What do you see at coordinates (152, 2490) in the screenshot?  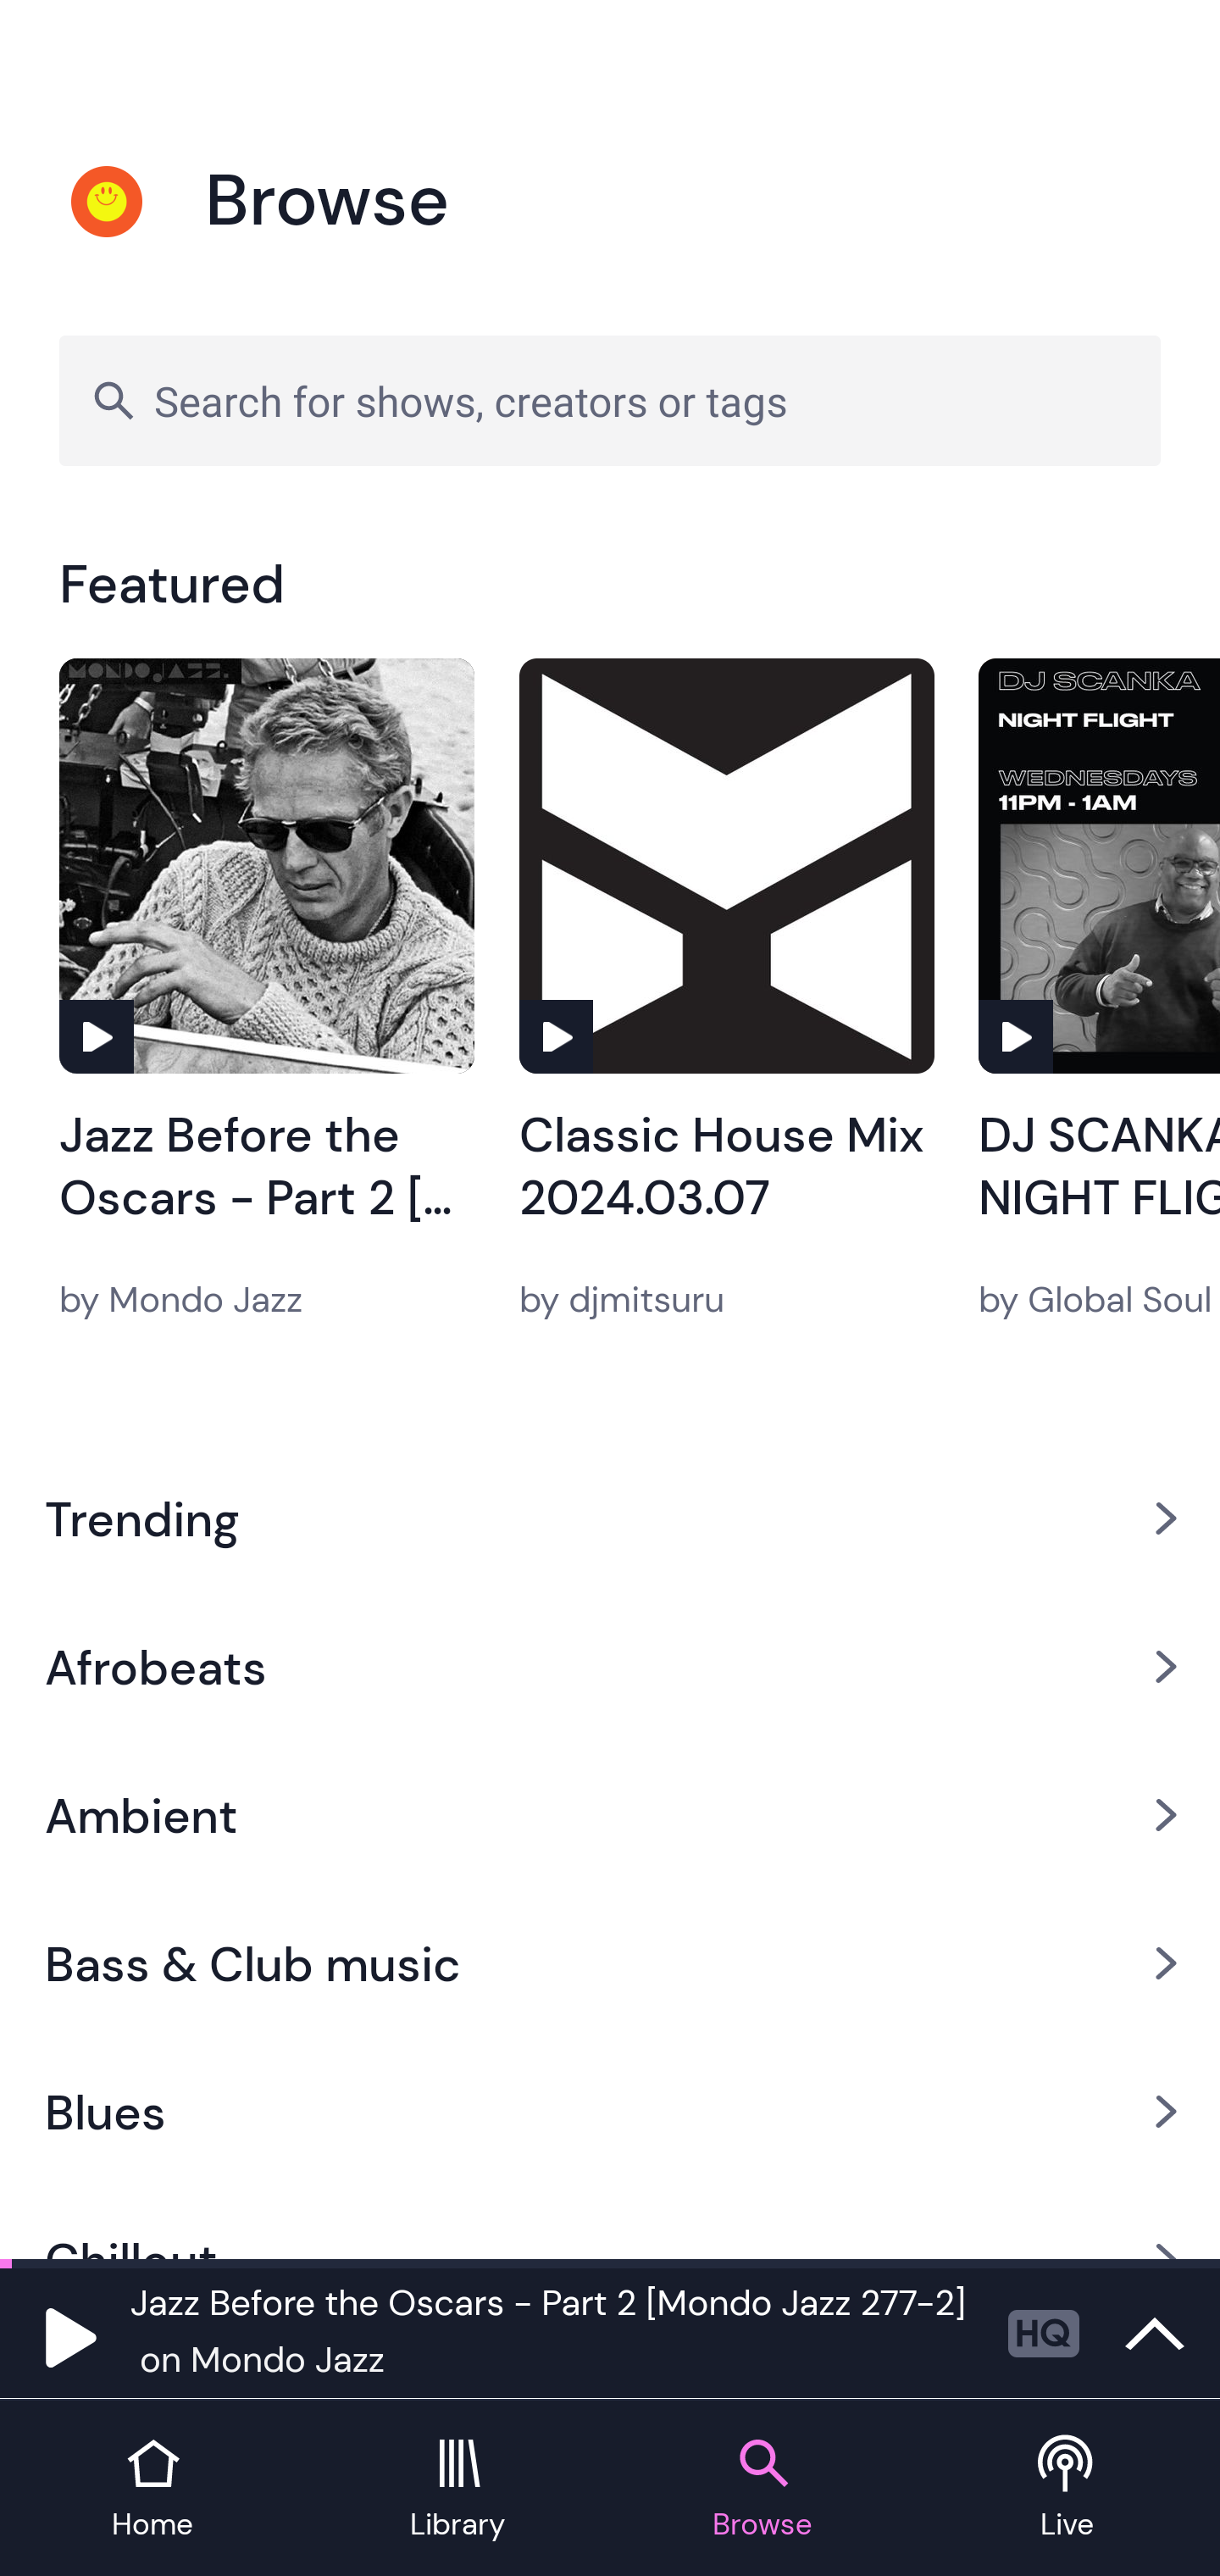 I see `Home tab Home` at bounding box center [152, 2490].